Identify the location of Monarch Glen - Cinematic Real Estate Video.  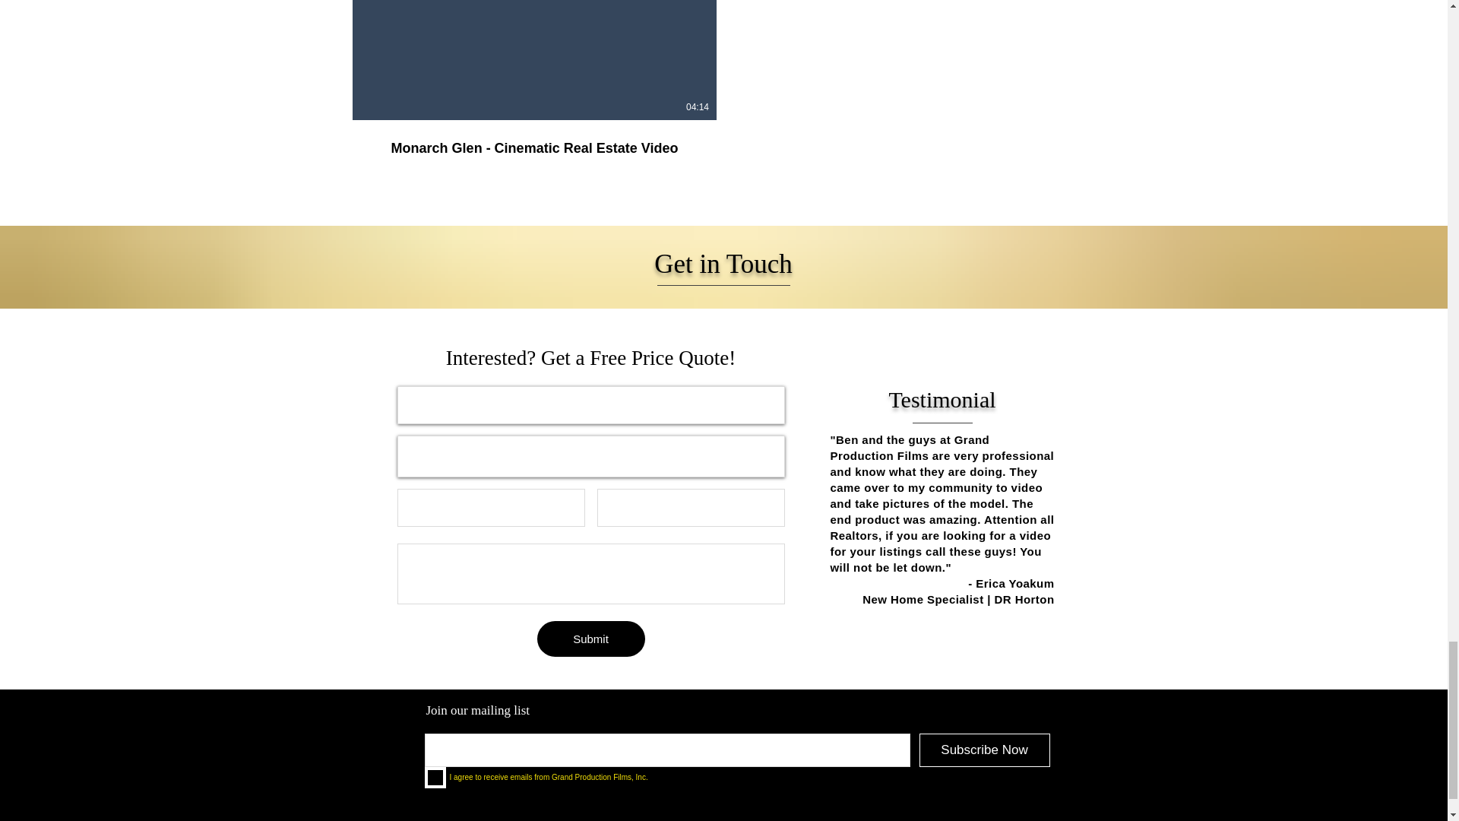
(534, 138).